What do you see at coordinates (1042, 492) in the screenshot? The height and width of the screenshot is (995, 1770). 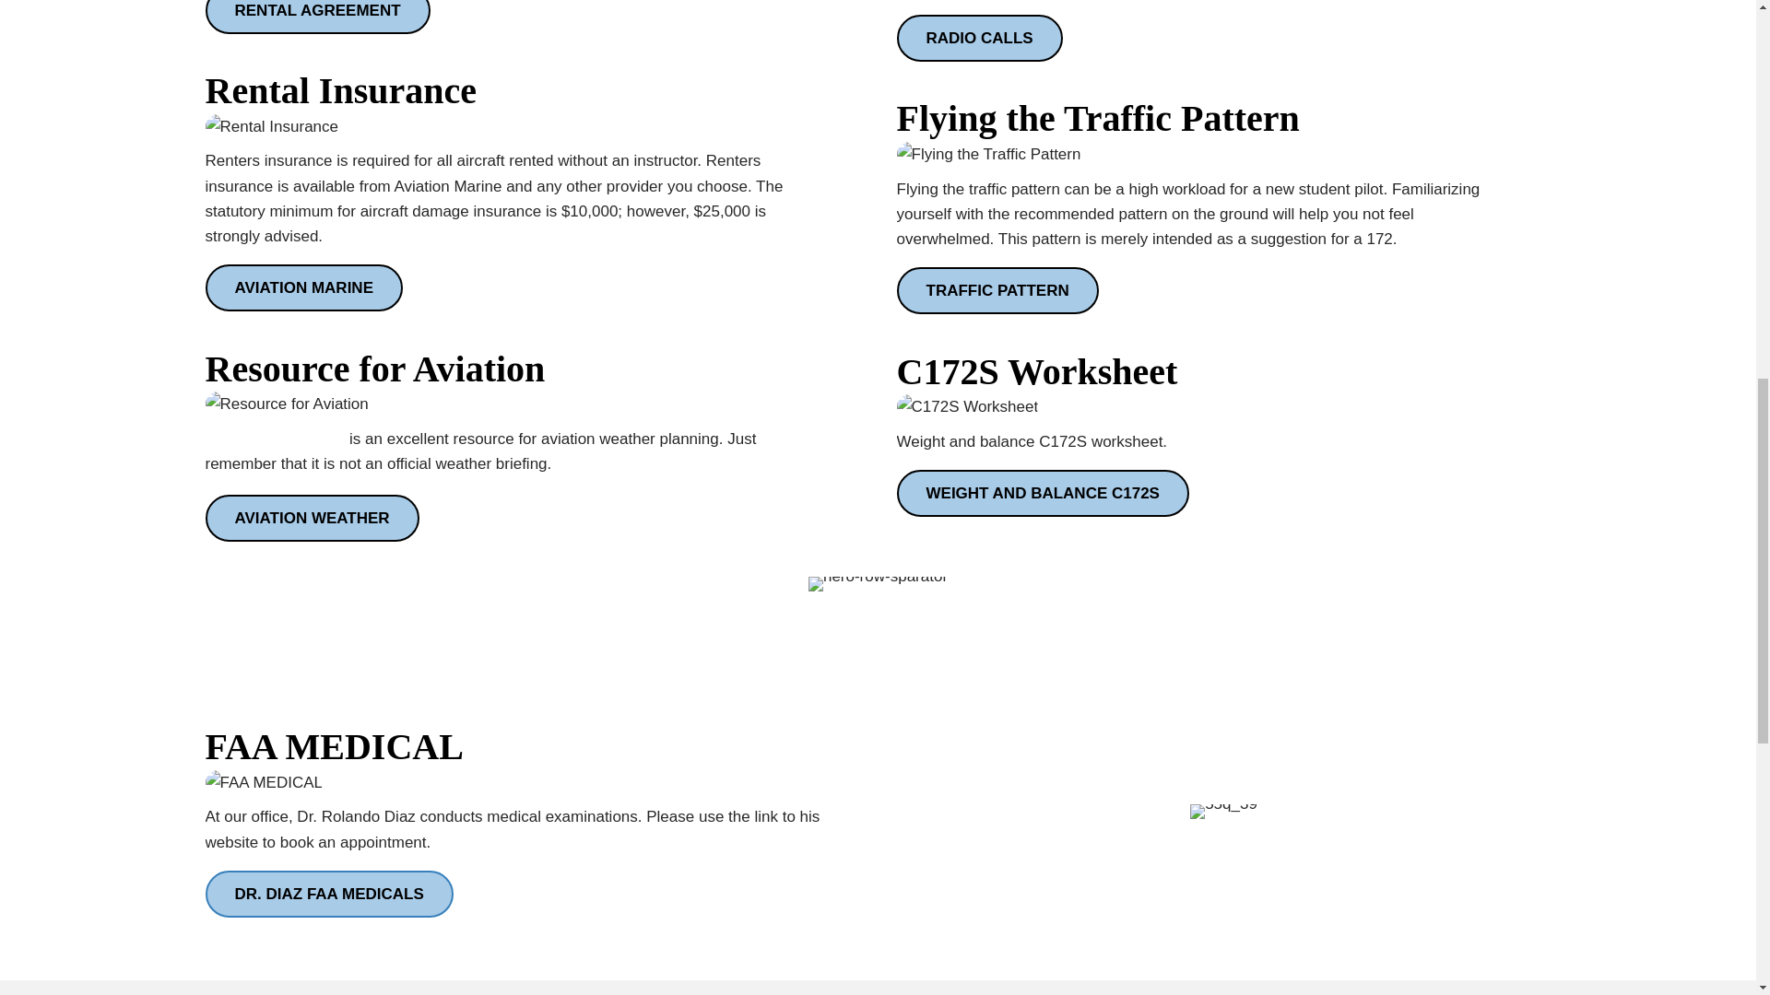 I see `WEIGHT AND BALANCE C172S` at bounding box center [1042, 492].